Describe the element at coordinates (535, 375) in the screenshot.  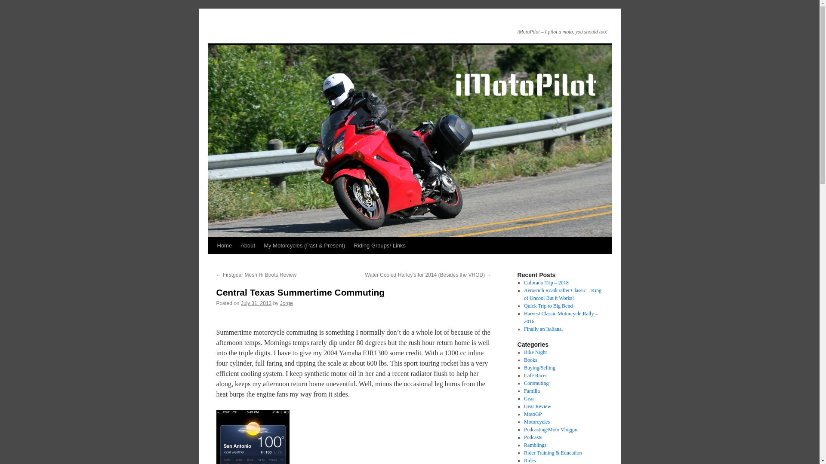
I see `Cafe Racer` at that location.